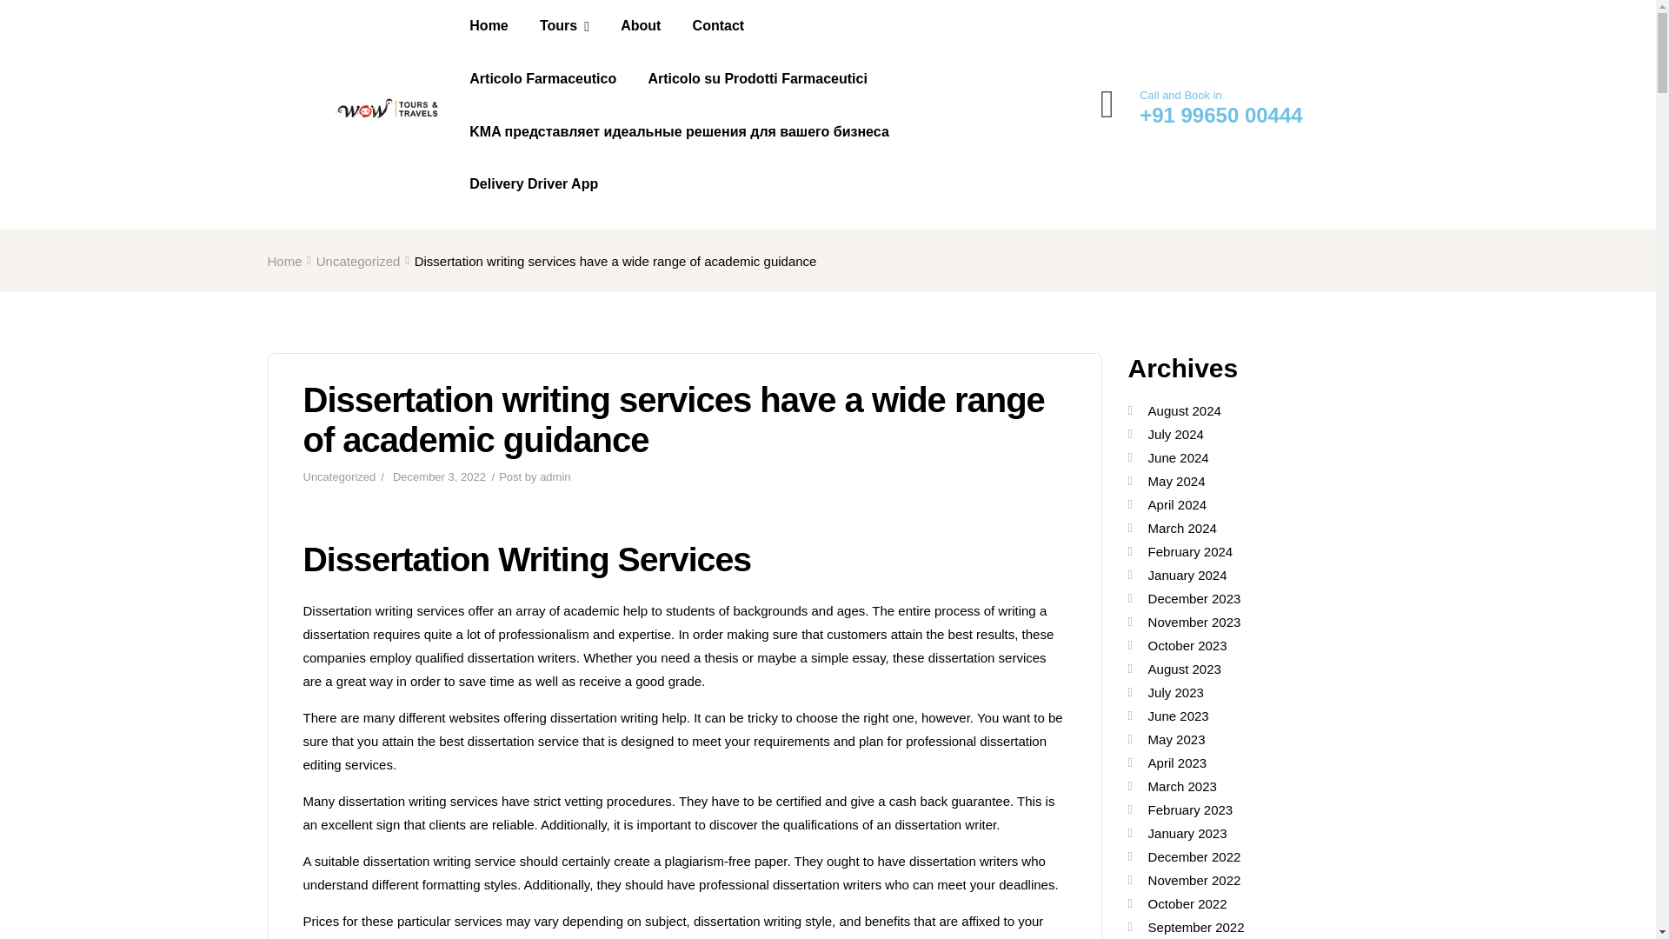 The height and width of the screenshot is (939, 1669). I want to click on May 2023, so click(1176, 739).